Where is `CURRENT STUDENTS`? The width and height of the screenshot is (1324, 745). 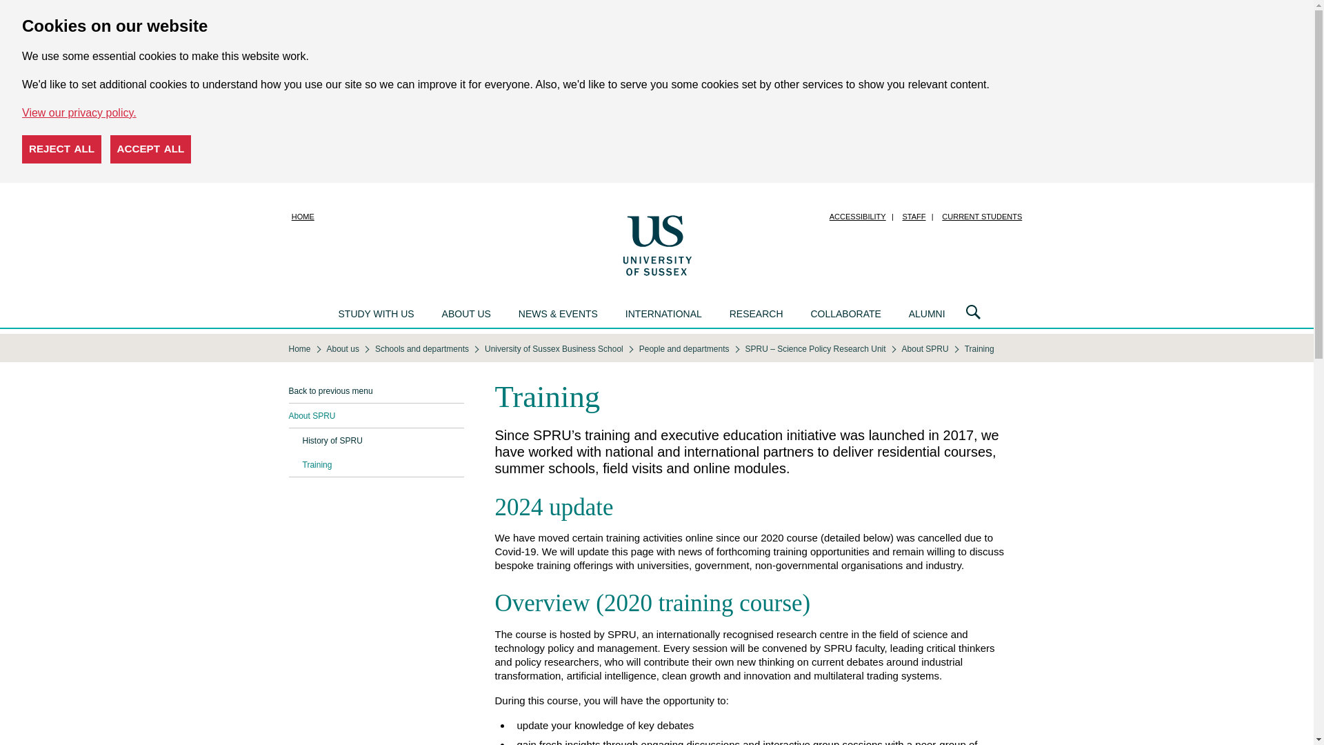 CURRENT STUDENTS is located at coordinates (981, 217).